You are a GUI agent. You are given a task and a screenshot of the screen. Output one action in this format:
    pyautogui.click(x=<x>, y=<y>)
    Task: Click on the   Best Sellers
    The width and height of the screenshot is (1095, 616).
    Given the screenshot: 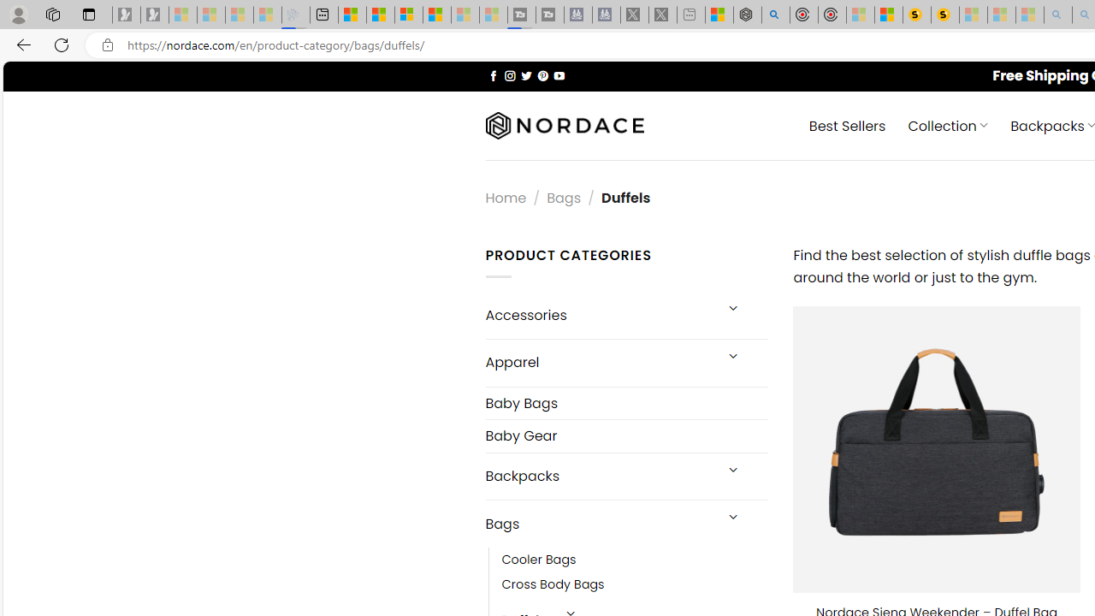 What is the action you would take?
    pyautogui.click(x=847, y=125)
    